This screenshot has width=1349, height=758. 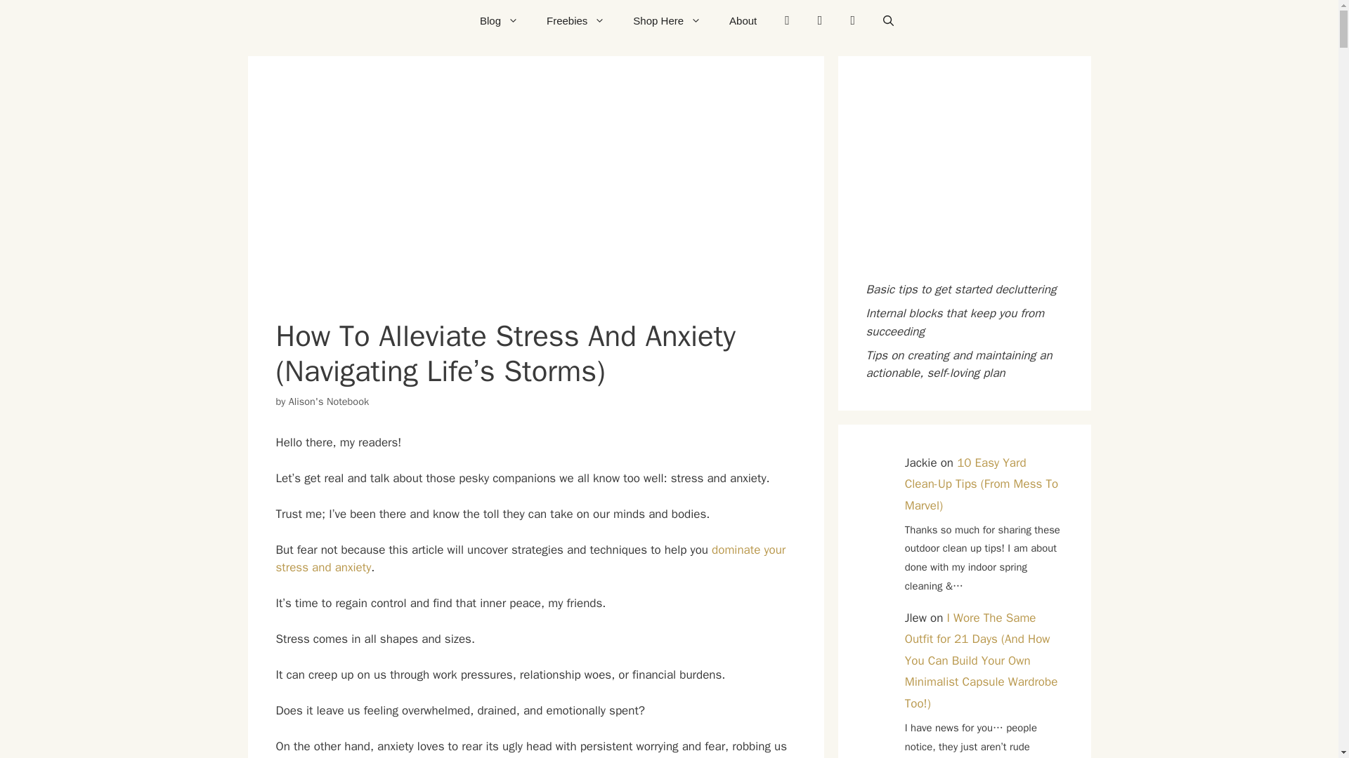 What do you see at coordinates (667, 21) in the screenshot?
I see `Shop Here` at bounding box center [667, 21].